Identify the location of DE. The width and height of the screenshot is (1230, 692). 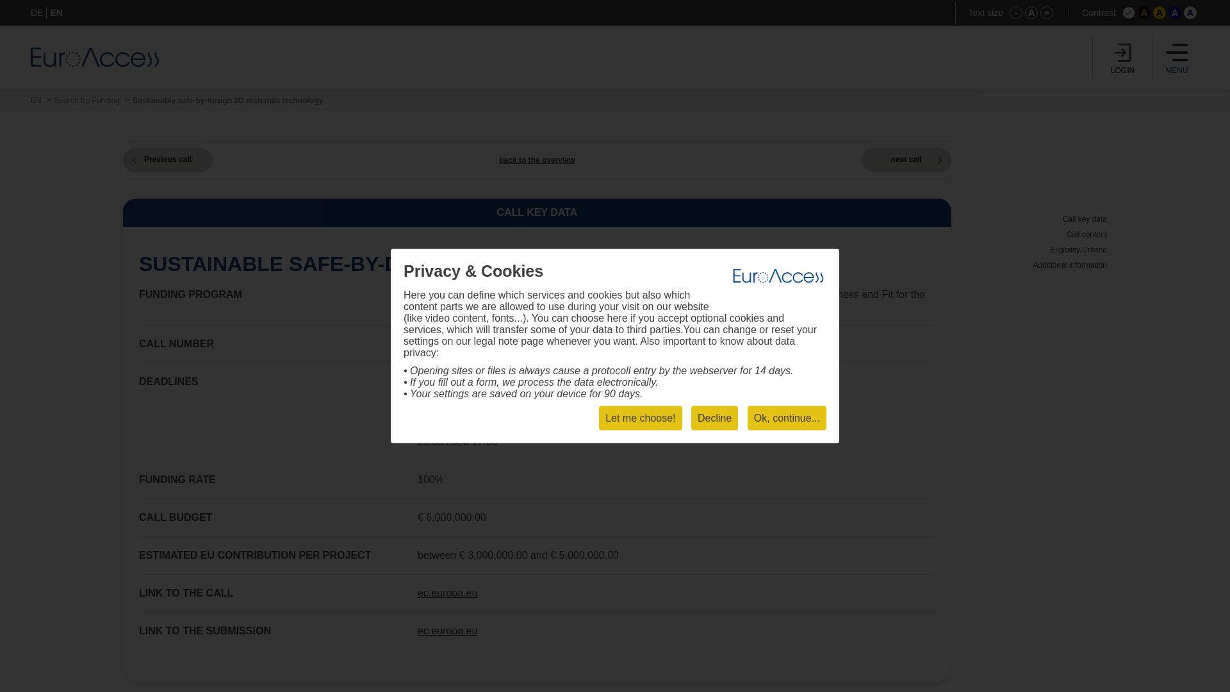
(37, 13).